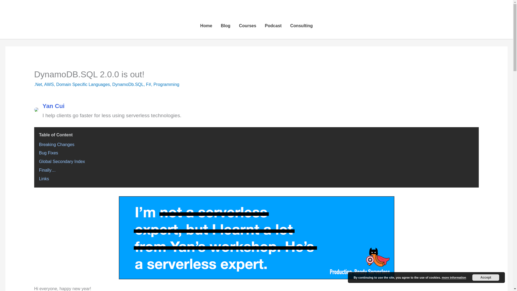 Image resolution: width=517 pixels, height=291 pixels. Describe the element at coordinates (273, 26) in the screenshot. I see `Podcast` at that location.